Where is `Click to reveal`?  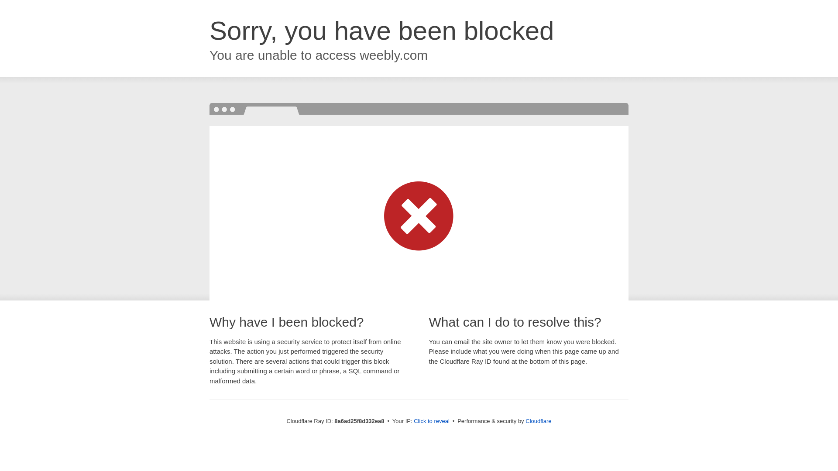
Click to reveal is located at coordinates (431, 421).